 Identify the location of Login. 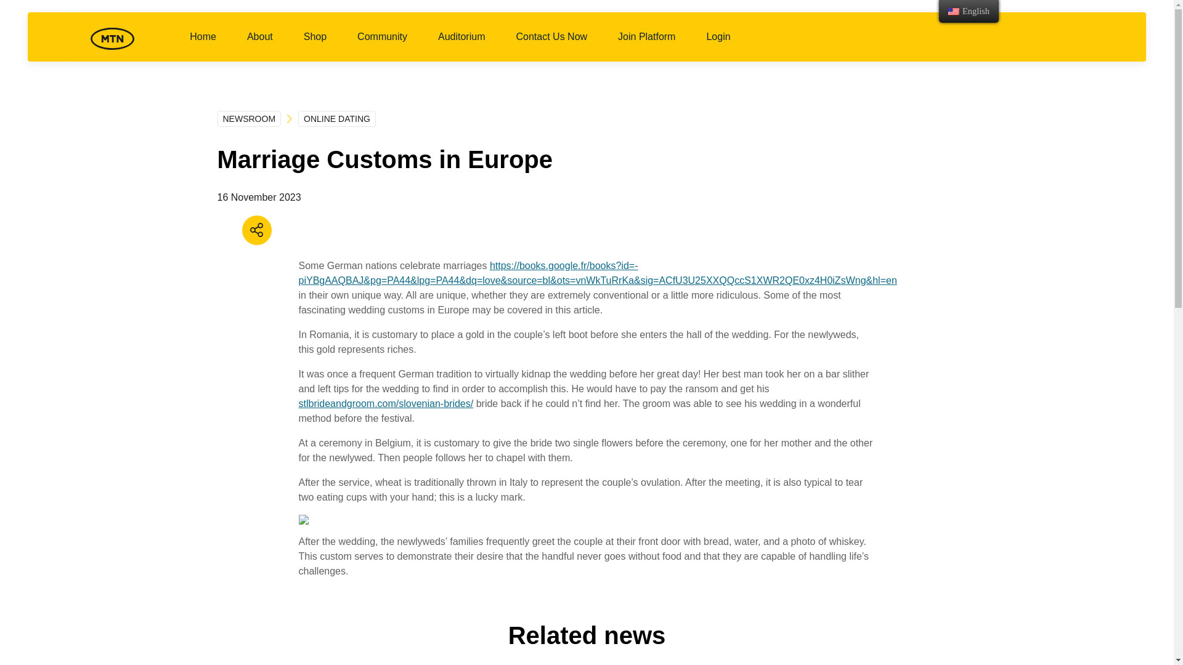
(718, 46).